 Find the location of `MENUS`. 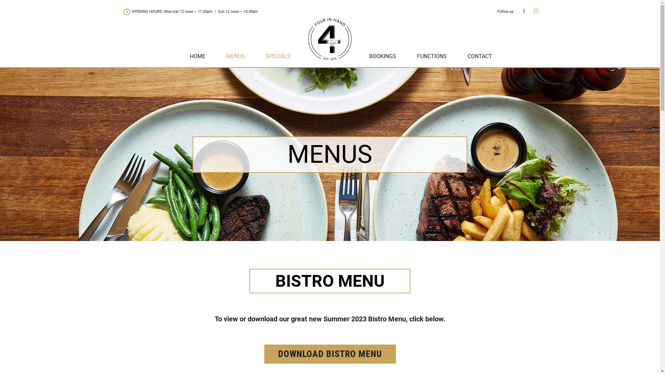

MENUS is located at coordinates (236, 56).